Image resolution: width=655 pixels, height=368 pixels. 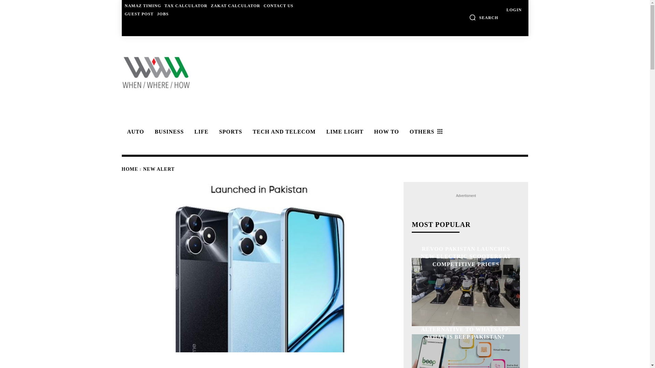 What do you see at coordinates (283, 132) in the screenshot?
I see `TECH AND TELECOM` at bounding box center [283, 132].